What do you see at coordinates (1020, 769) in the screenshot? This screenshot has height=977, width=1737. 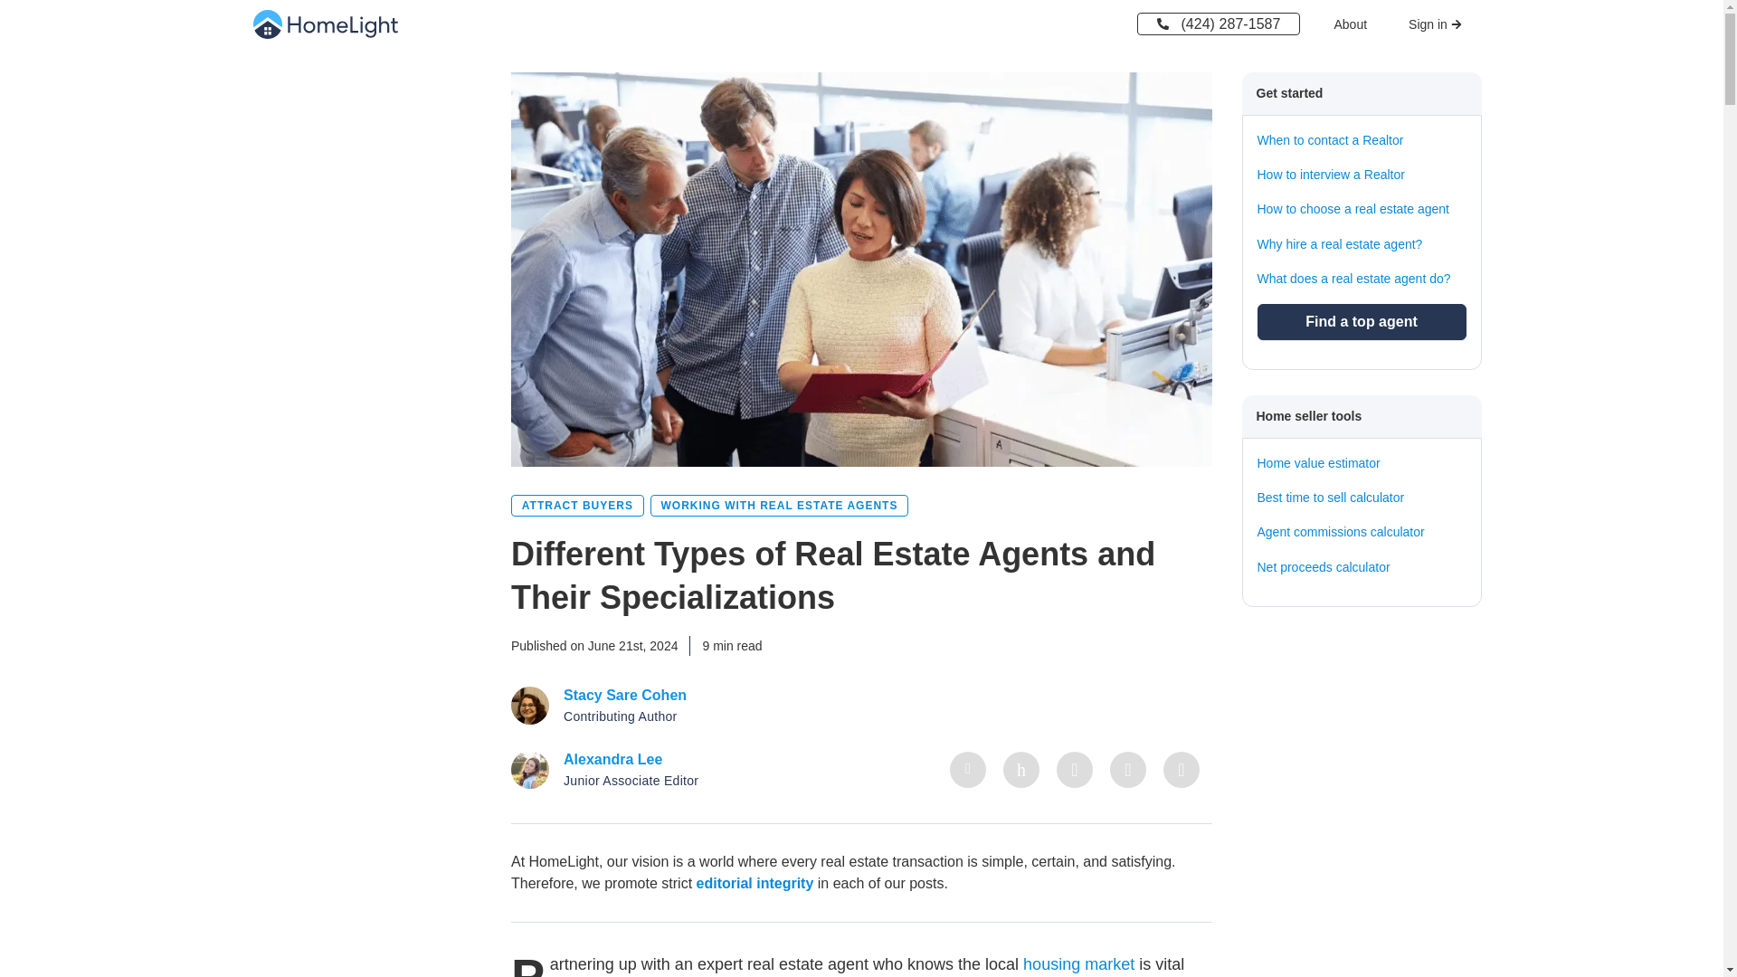 I see `Share on Twitter` at bounding box center [1020, 769].